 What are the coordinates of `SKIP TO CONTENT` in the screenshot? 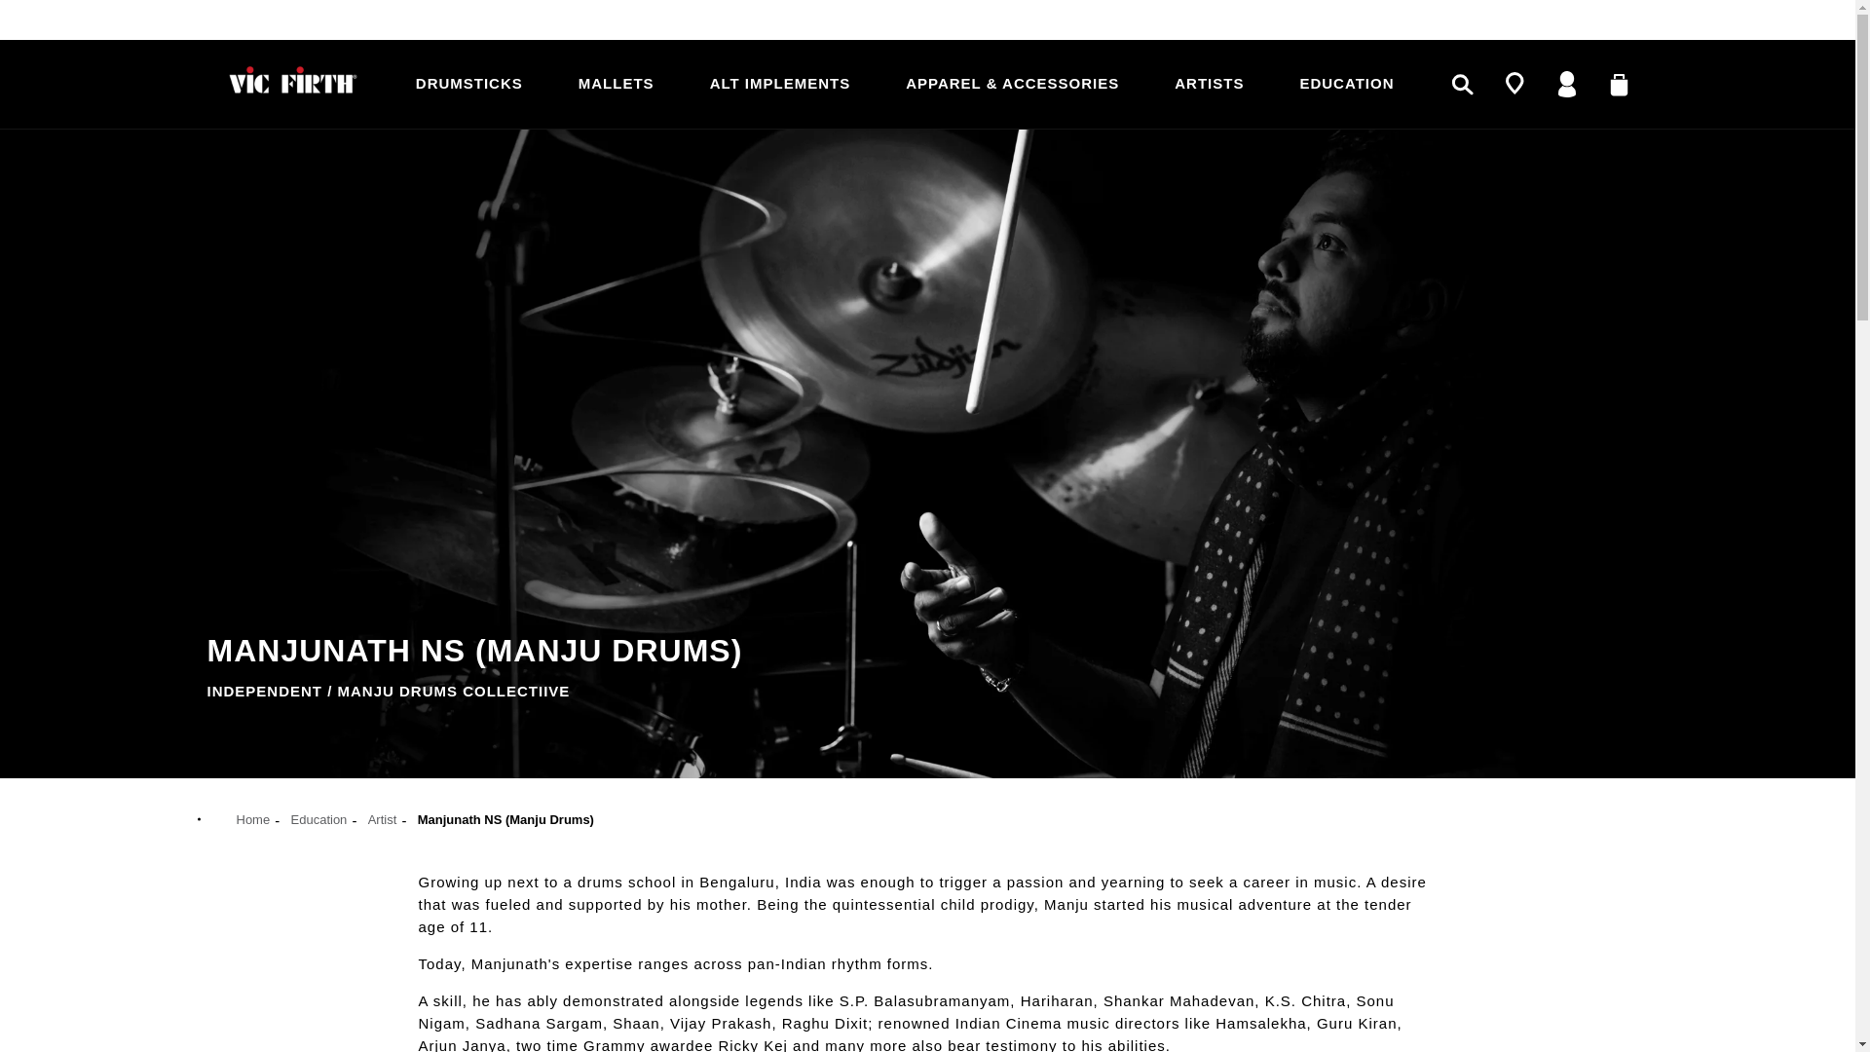 It's located at (97, 21).